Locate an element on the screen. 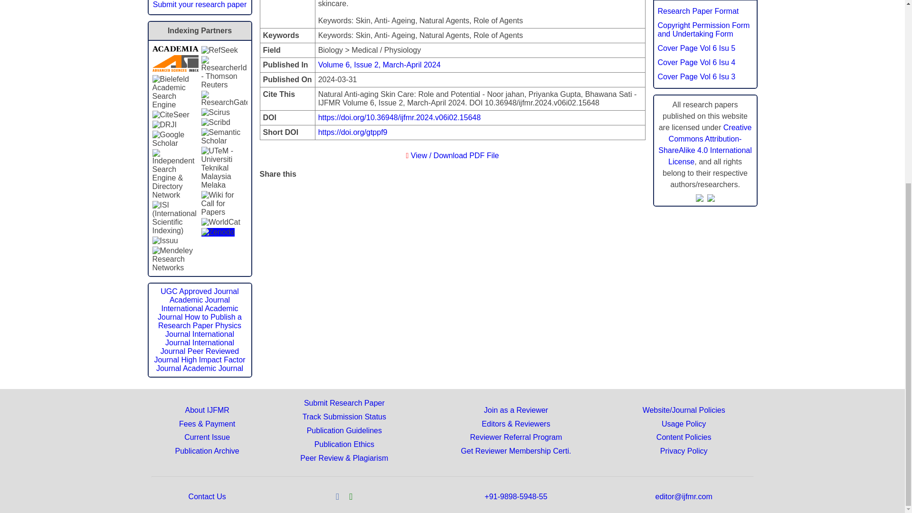 The width and height of the screenshot is (912, 513). DRJI is located at coordinates (164, 124).